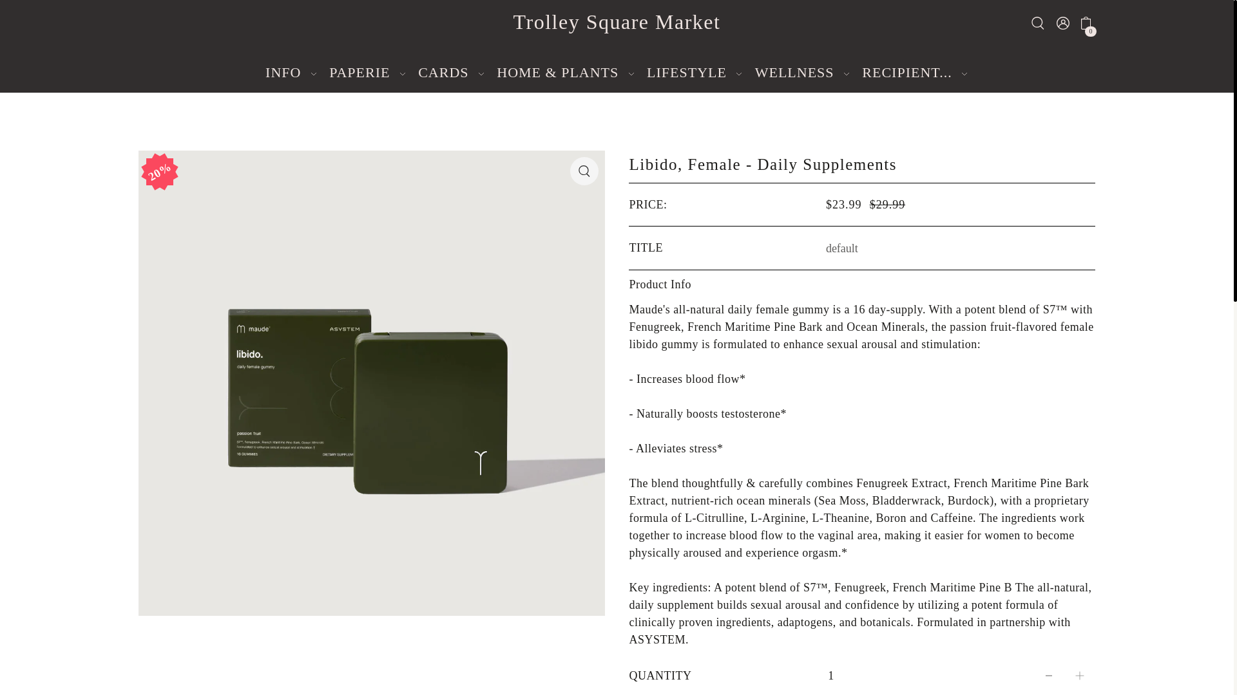 The width and height of the screenshot is (1237, 695). I want to click on PAPERIE, so click(367, 73).